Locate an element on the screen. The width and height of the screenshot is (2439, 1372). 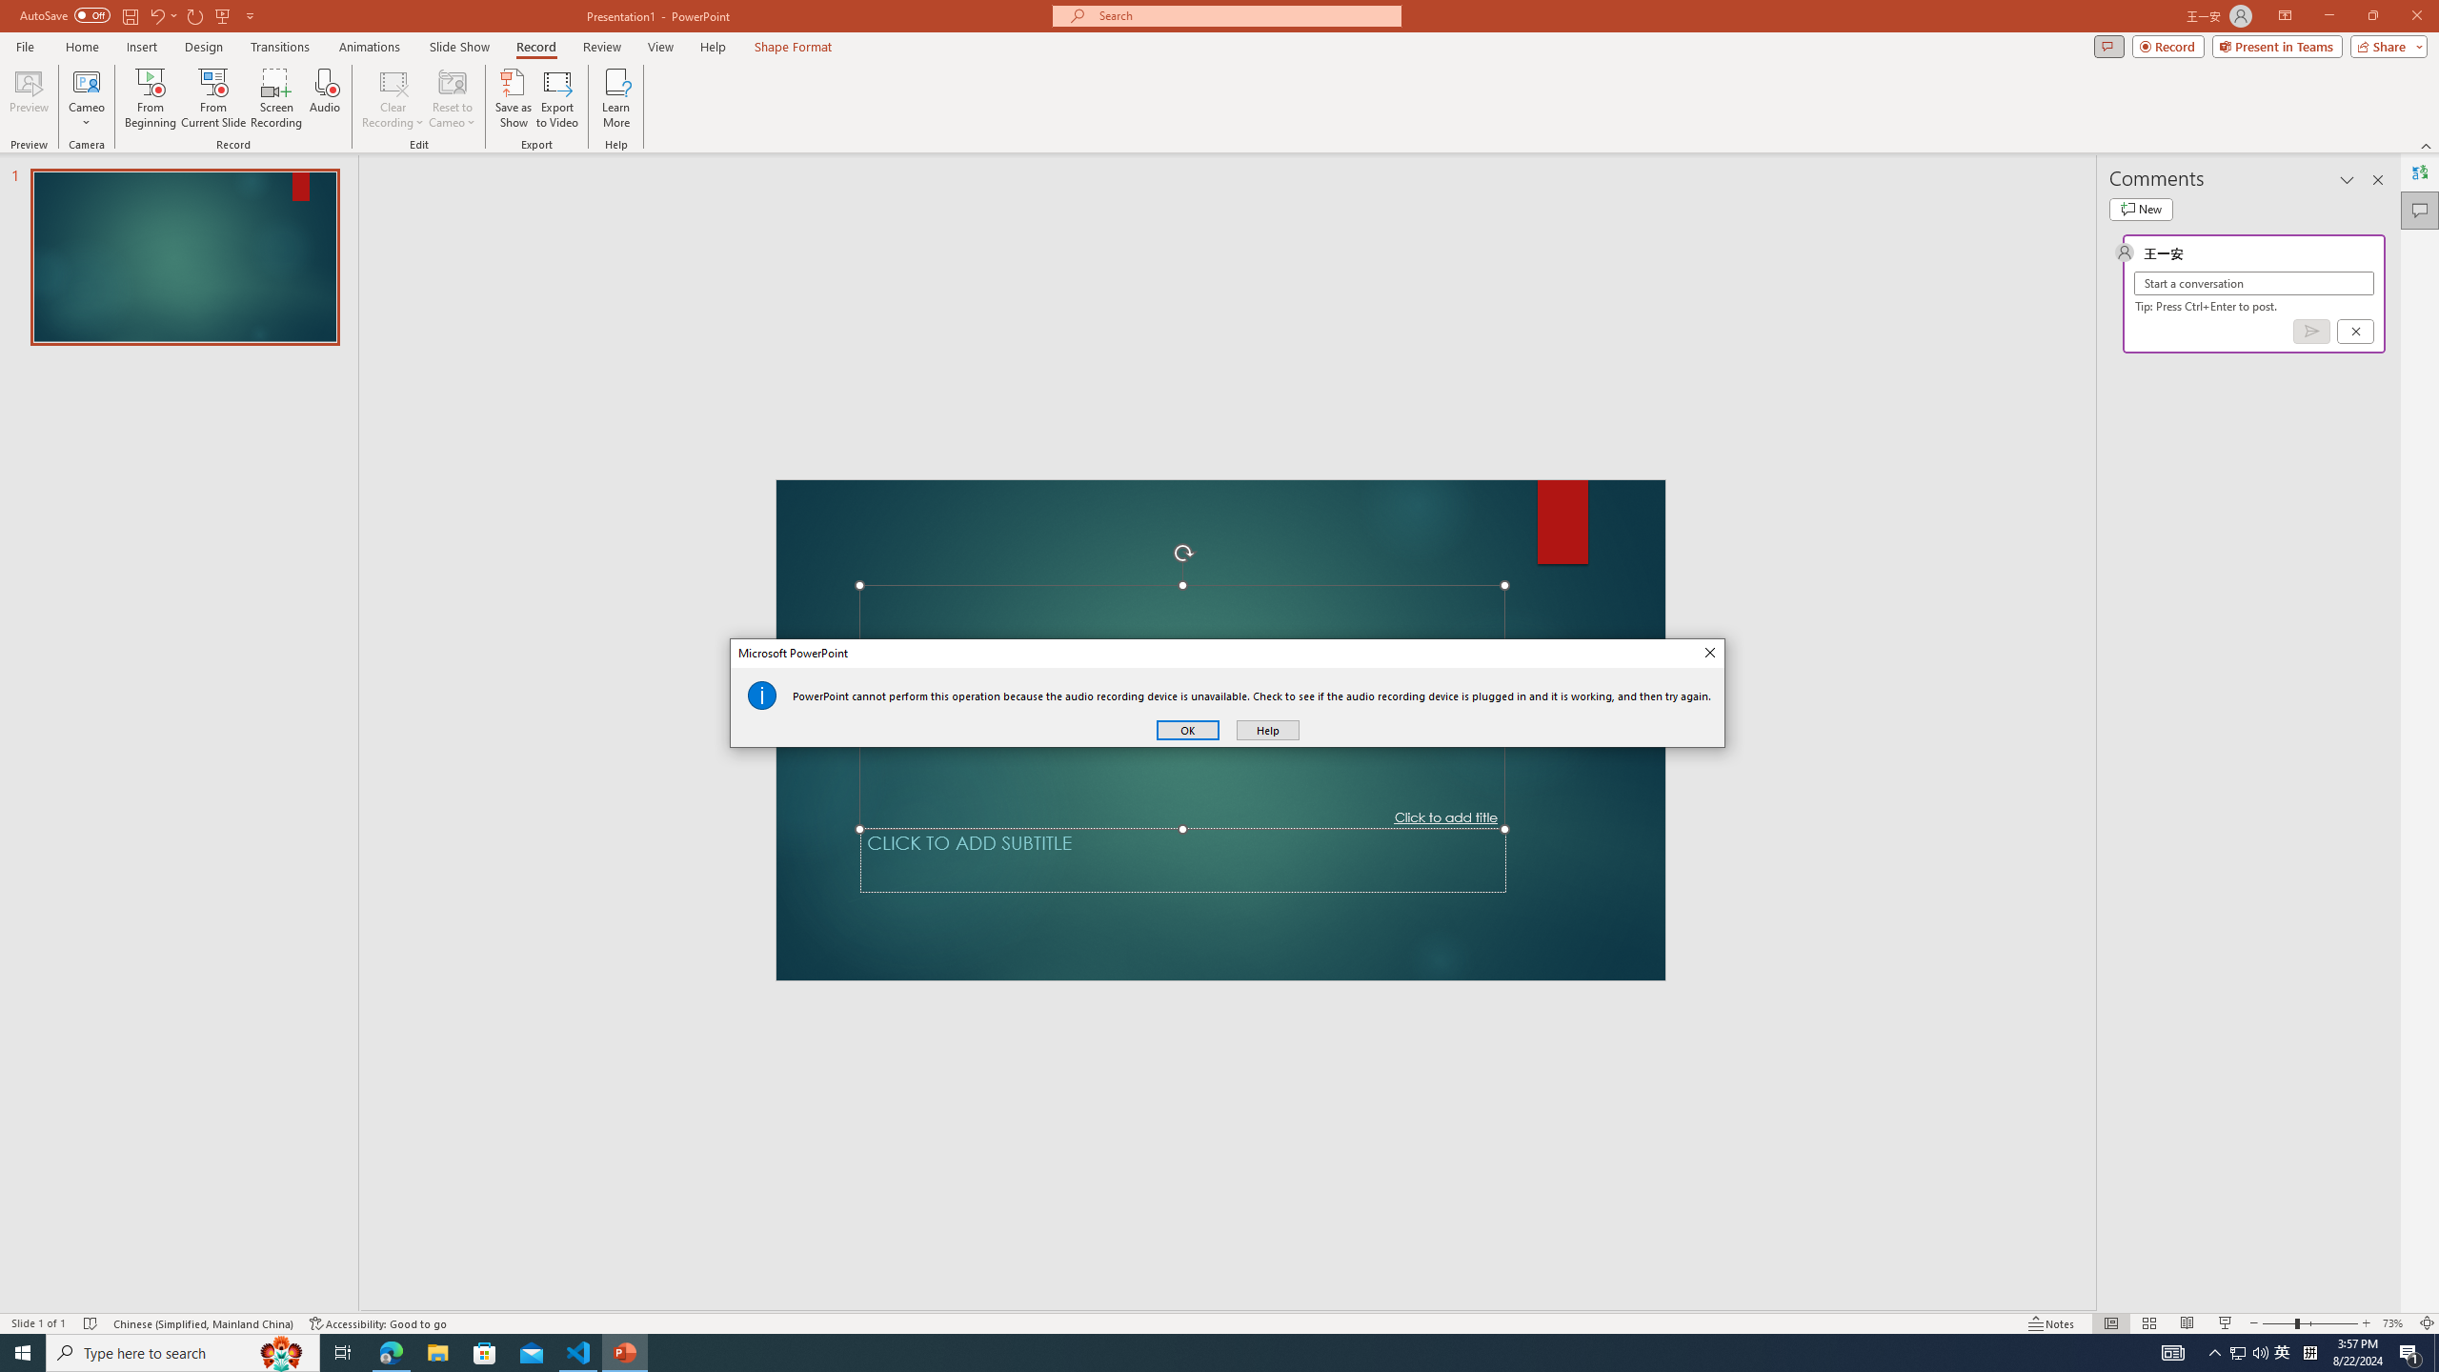
Save as Show is located at coordinates (513, 98).